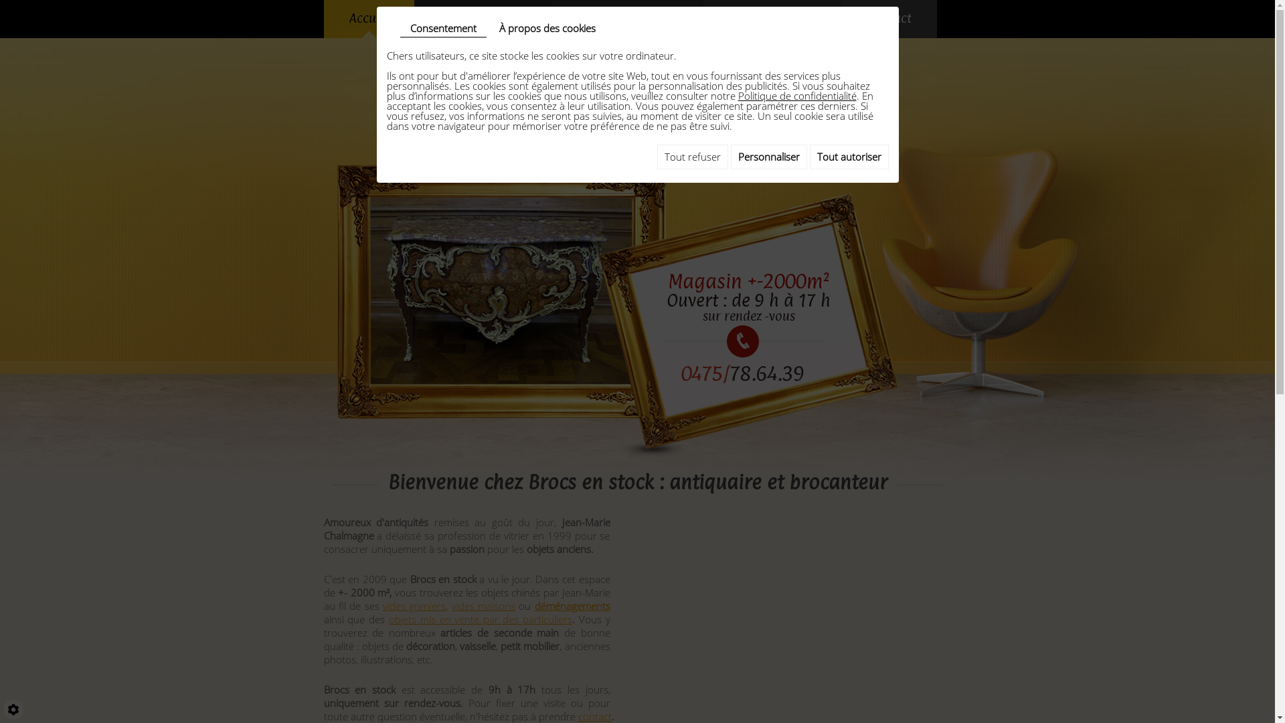 The width and height of the screenshot is (1285, 723). What do you see at coordinates (628, 19) in the screenshot?
I see `Vente articles de seconde main` at bounding box center [628, 19].